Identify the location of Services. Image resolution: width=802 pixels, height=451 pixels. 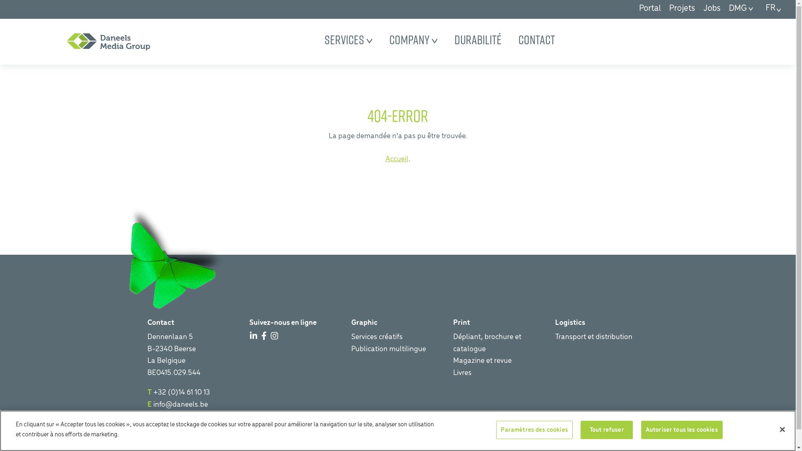
(348, 40).